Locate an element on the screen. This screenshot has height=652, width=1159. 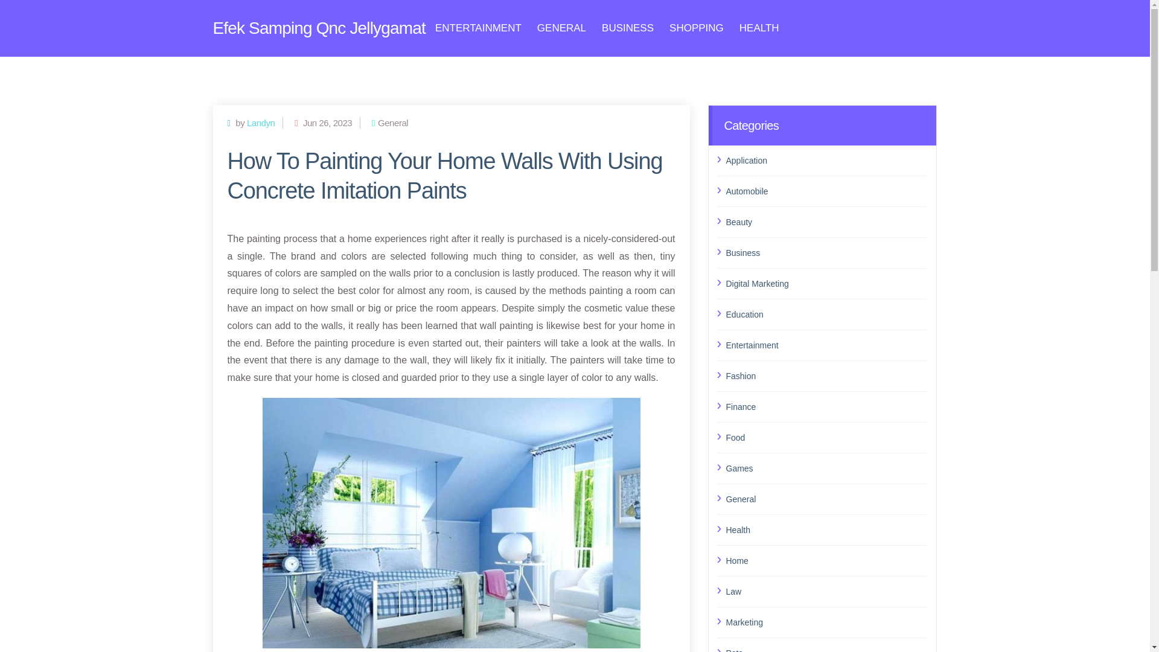
Fashion is located at coordinates (826, 376).